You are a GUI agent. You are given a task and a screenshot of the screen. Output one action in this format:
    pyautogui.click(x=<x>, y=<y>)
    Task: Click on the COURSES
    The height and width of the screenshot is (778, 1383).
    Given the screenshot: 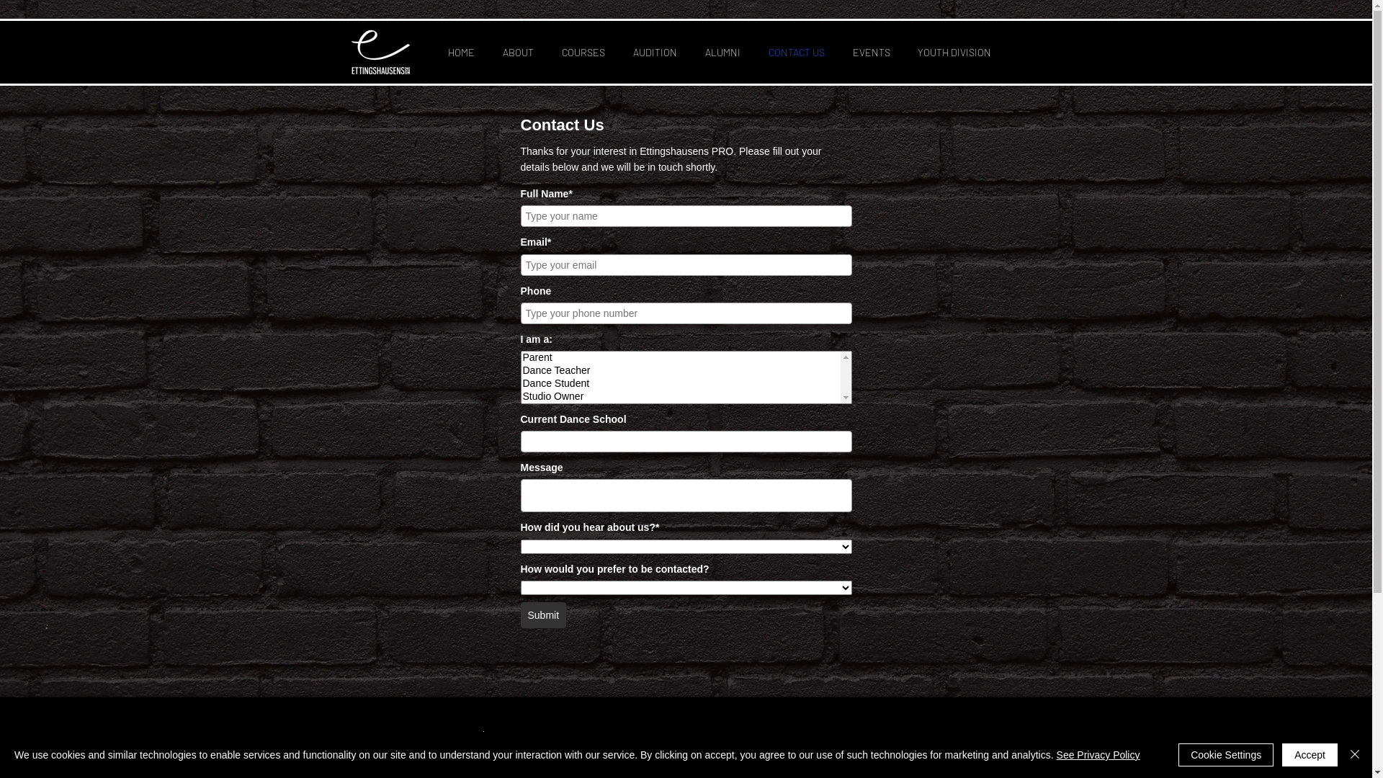 What is the action you would take?
    pyautogui.click(x=583, y=53)
    